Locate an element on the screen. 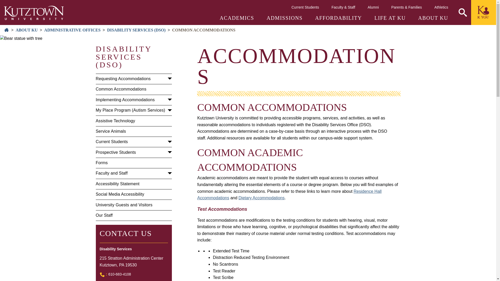  Home is located at coordinates (34, 12).